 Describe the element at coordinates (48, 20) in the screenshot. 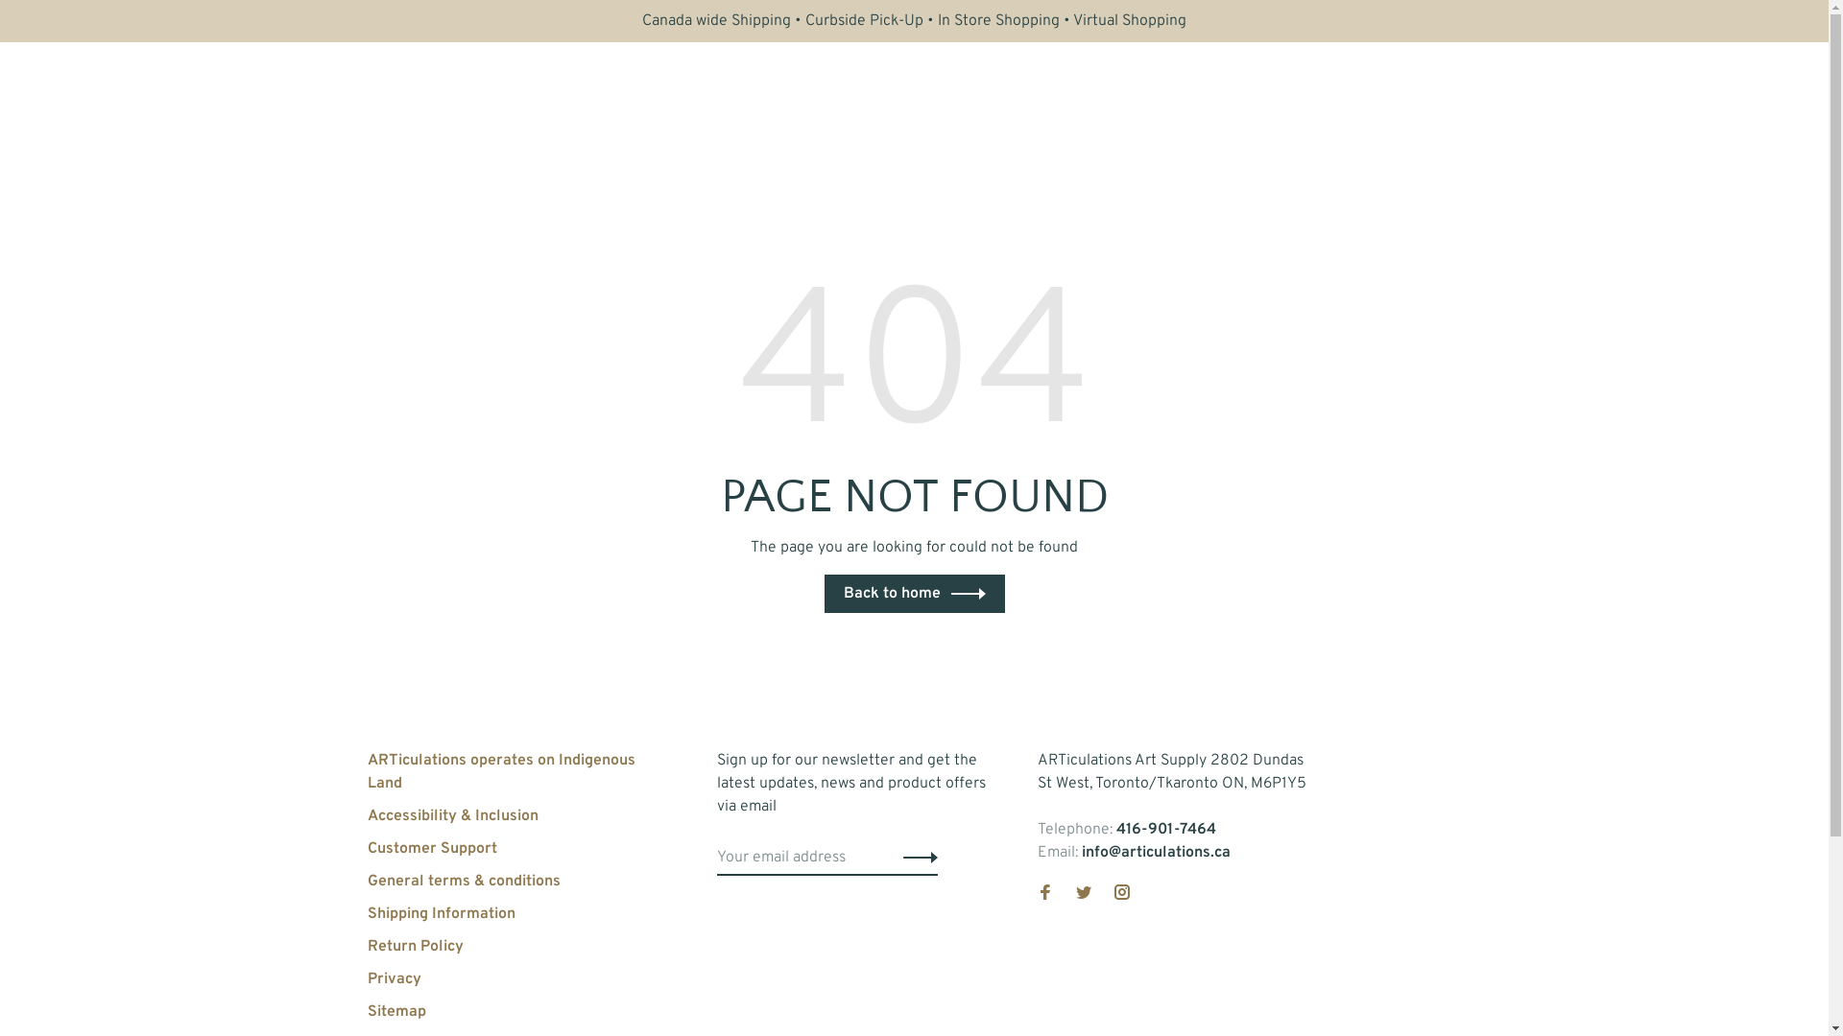

I see `Subscribe` at that location.